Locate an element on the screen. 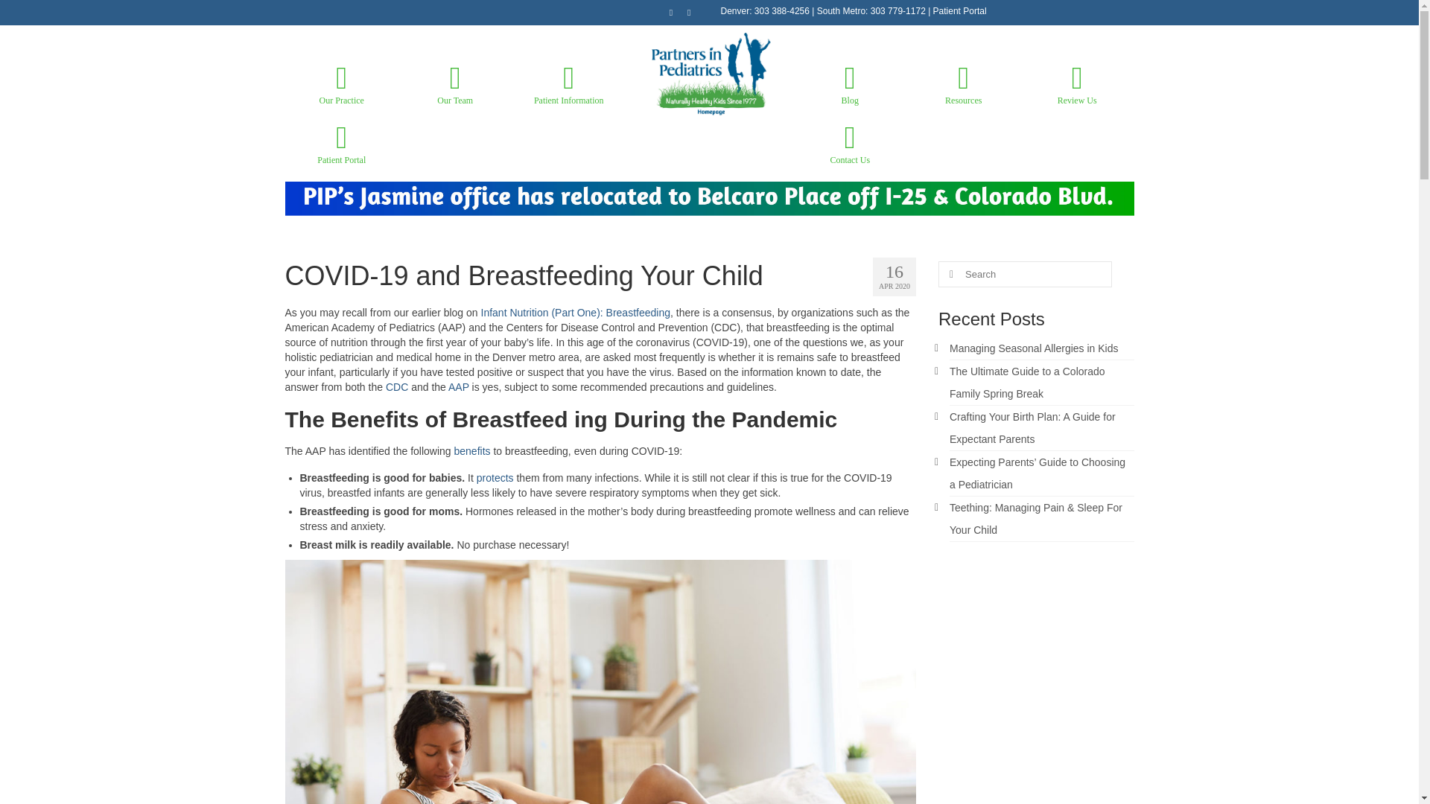 The image size is (1430, 804). Patient Information is located at coordinates (568, 85).